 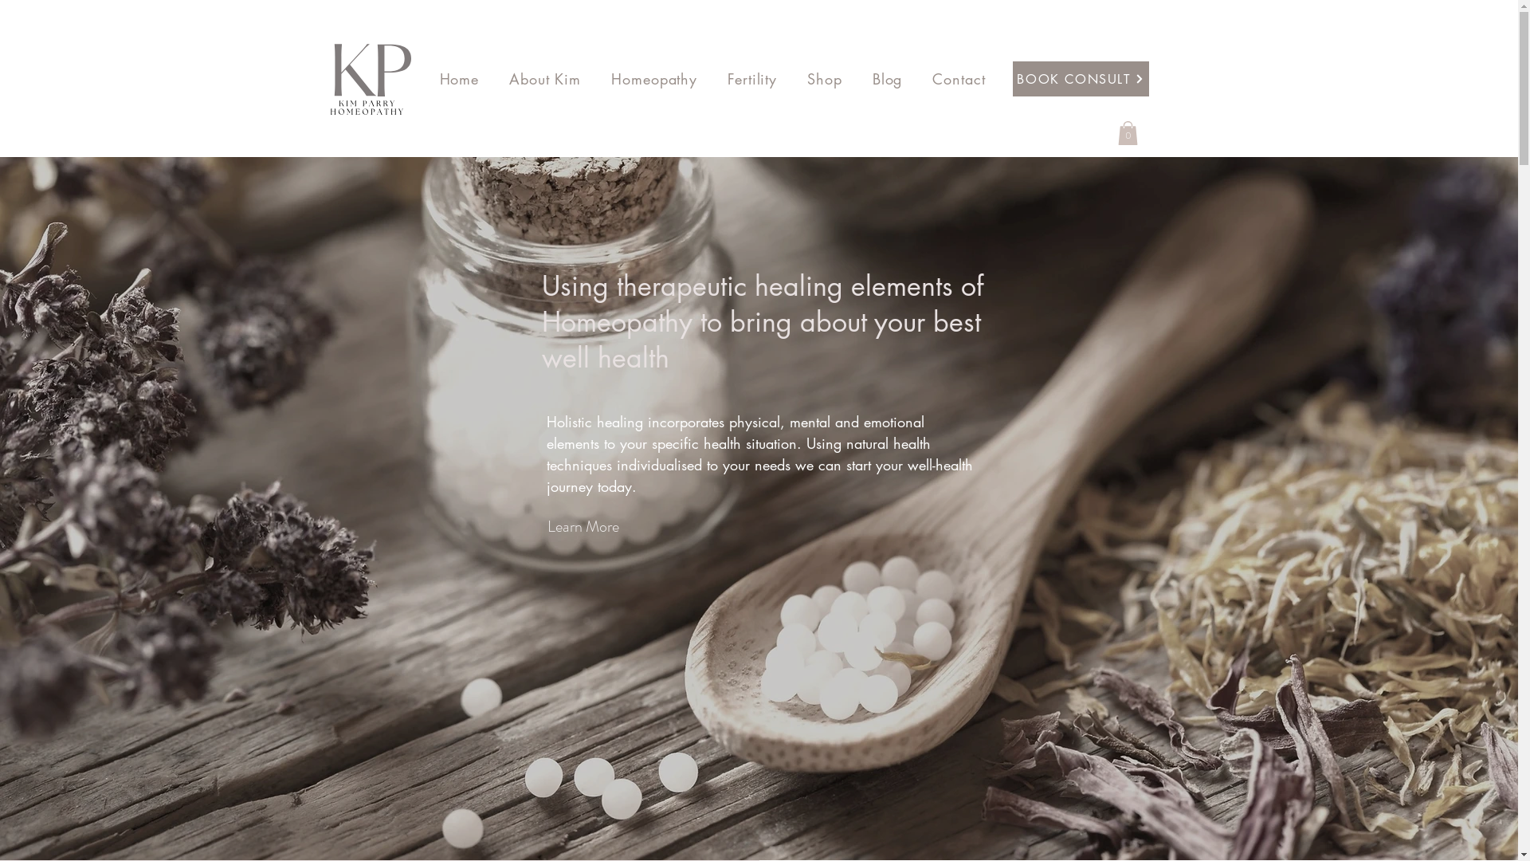 I want to click on Shop, so click(x=837, y=79).